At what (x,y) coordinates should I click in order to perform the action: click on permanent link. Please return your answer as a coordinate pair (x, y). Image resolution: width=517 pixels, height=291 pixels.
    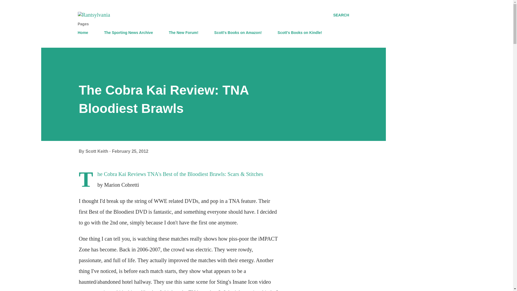
    Looking at the image, I should click on (130, 151).